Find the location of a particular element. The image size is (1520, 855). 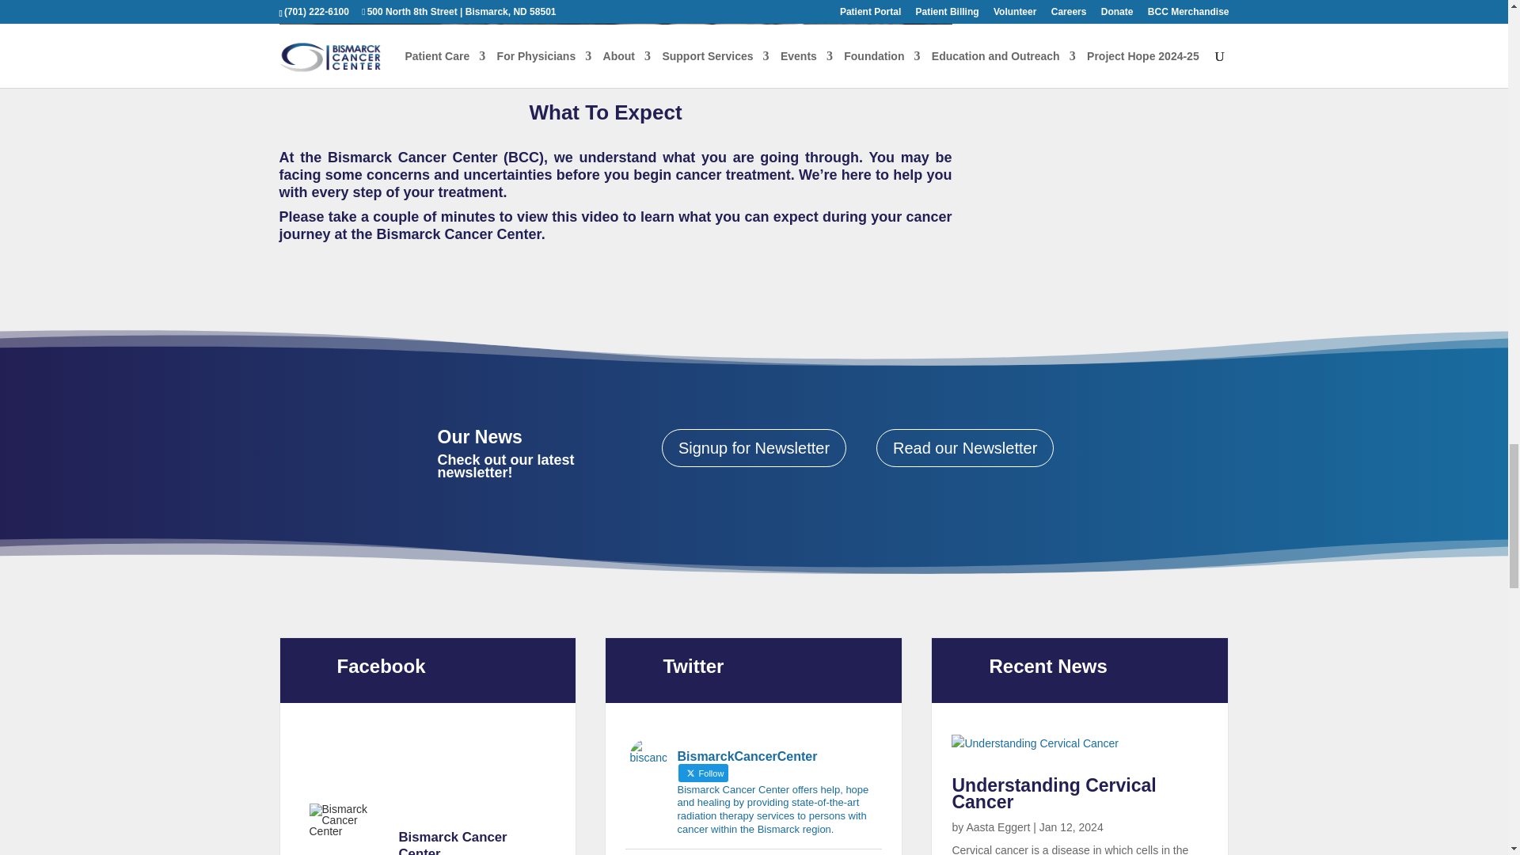

BCC - What To Expect 2018 is located at coordinates (614, 41).